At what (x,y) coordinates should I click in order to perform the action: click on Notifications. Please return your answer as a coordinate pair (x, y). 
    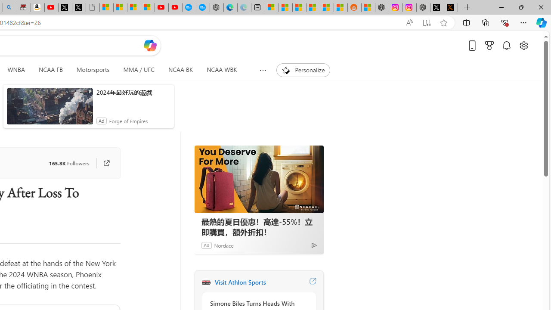
    Looking at the image, I should click on (506, 45).